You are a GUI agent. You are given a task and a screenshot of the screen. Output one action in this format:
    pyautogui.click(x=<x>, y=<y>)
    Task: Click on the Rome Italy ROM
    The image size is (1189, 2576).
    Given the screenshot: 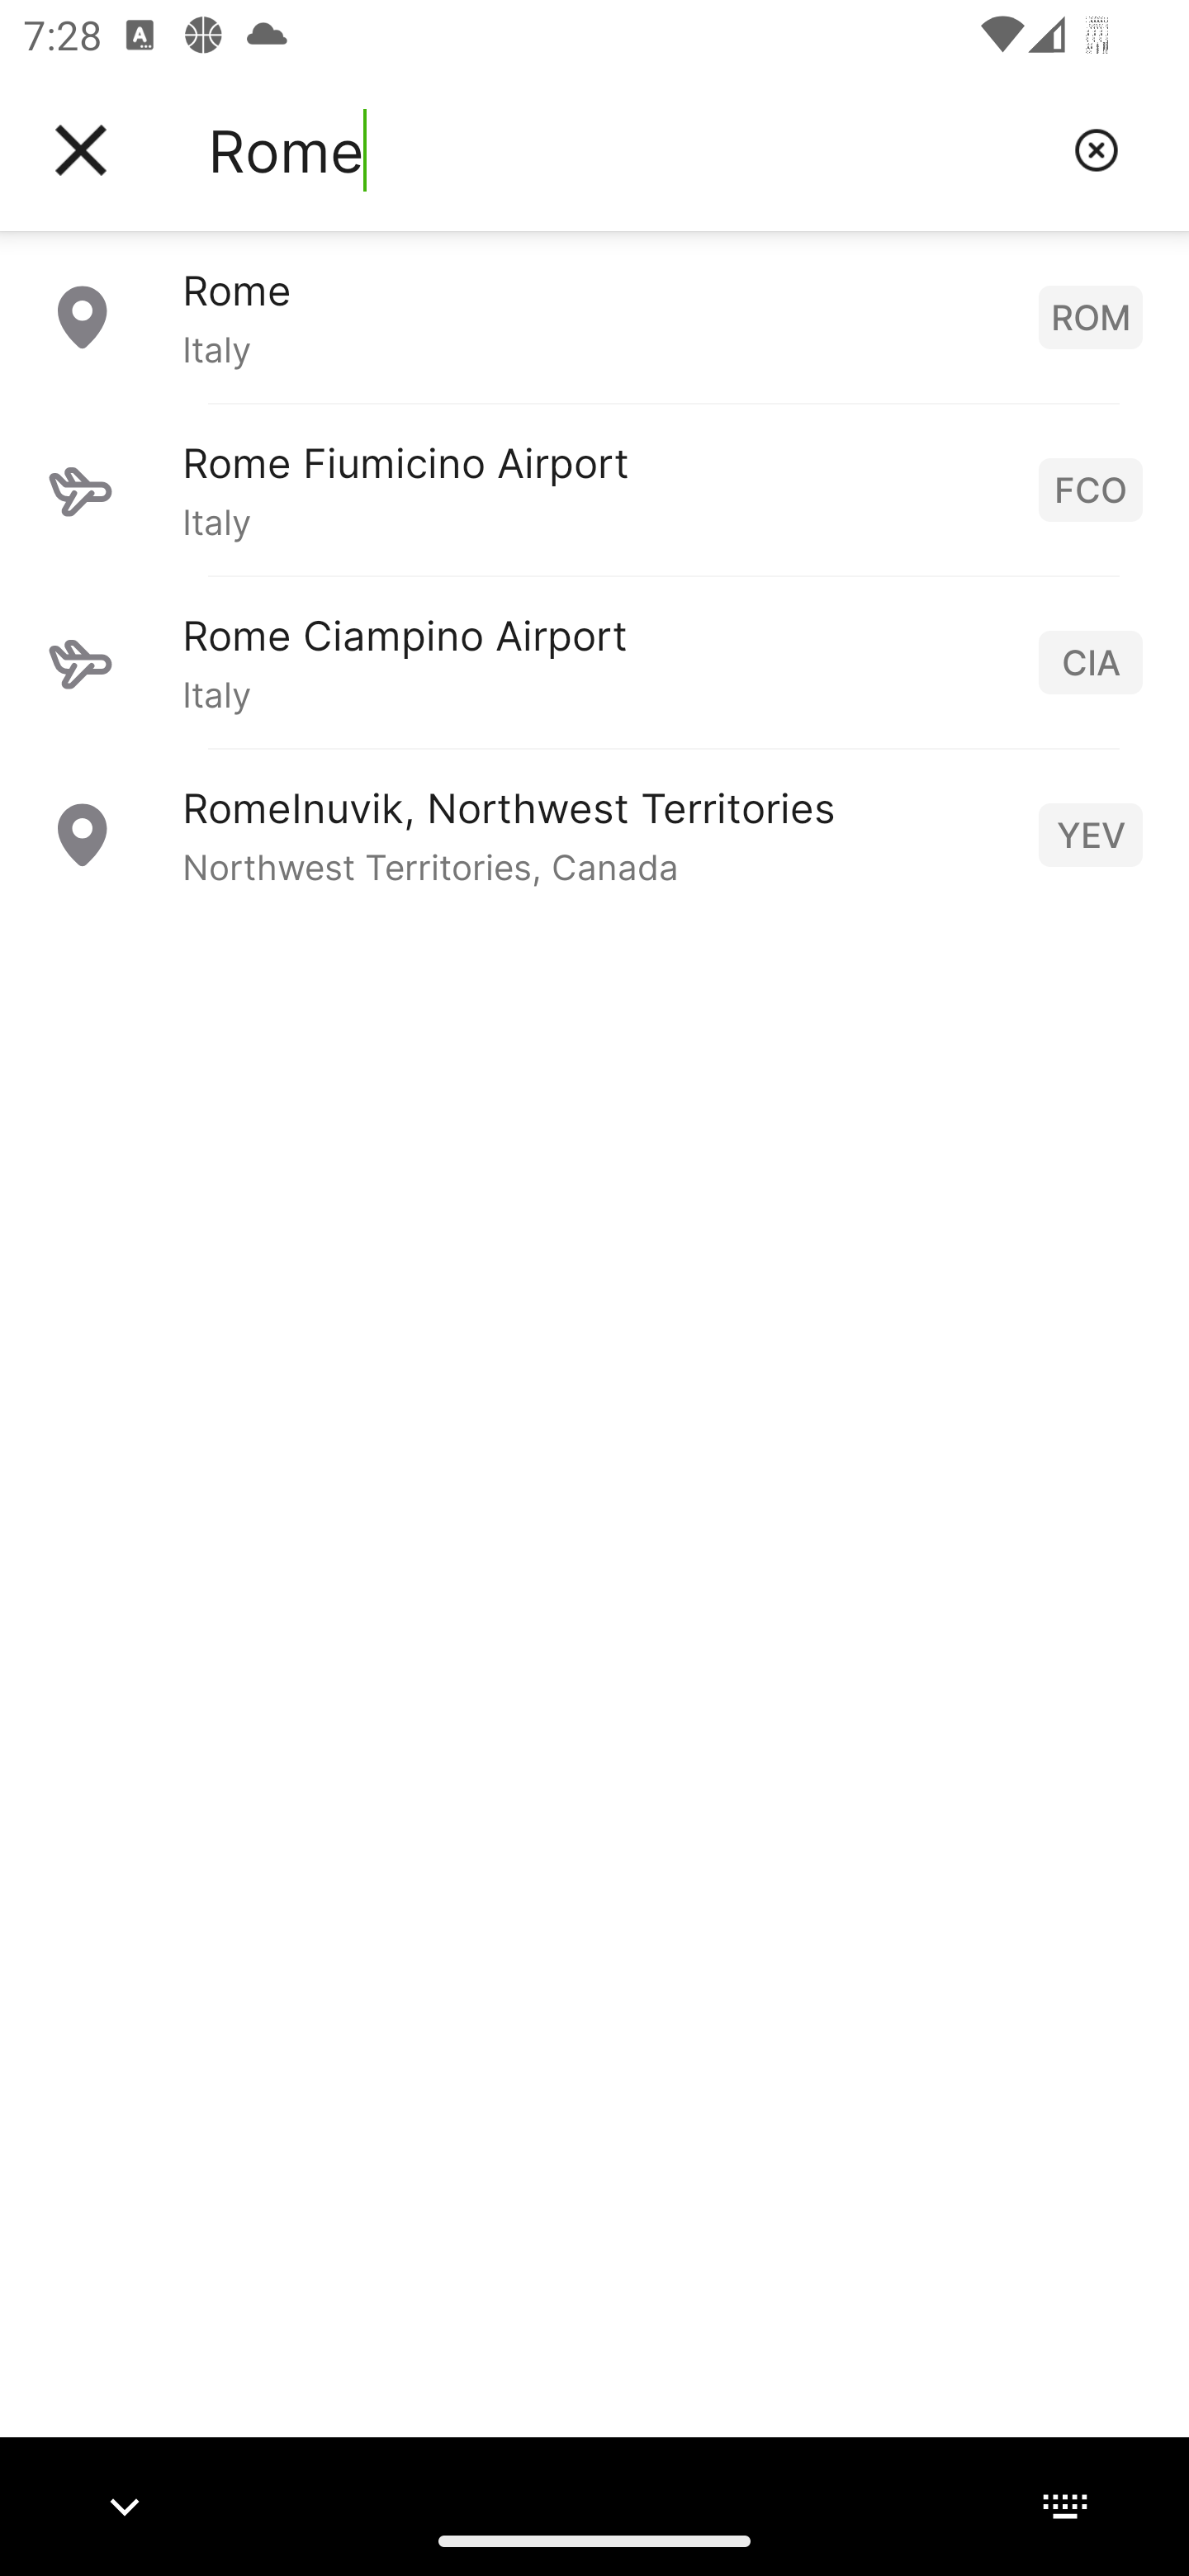 What is the action you would take?
    pyautogui.click(x=594, y=316)
    